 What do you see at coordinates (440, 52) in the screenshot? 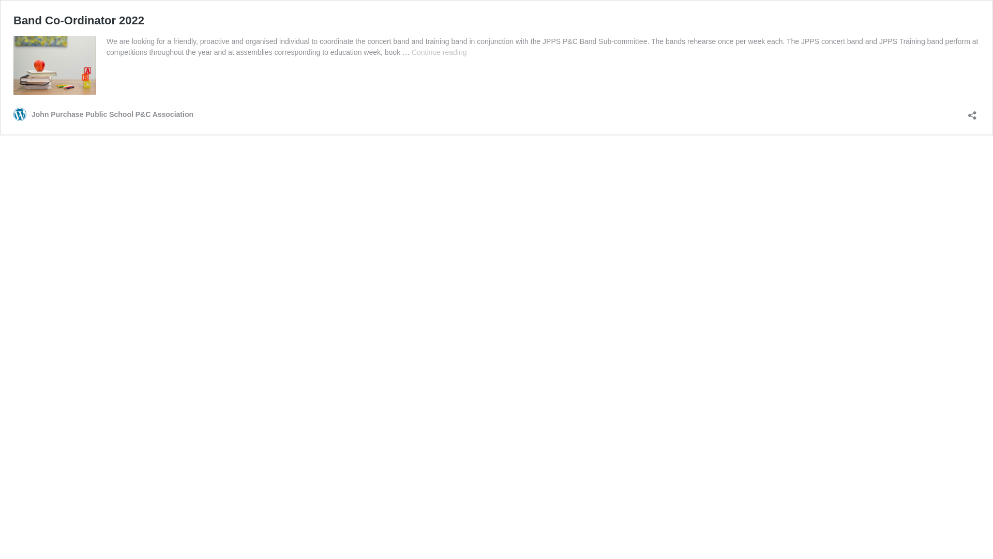
I see `Continue reading
Band Co-Ordinator 2022` at bounding box center [440, 52].